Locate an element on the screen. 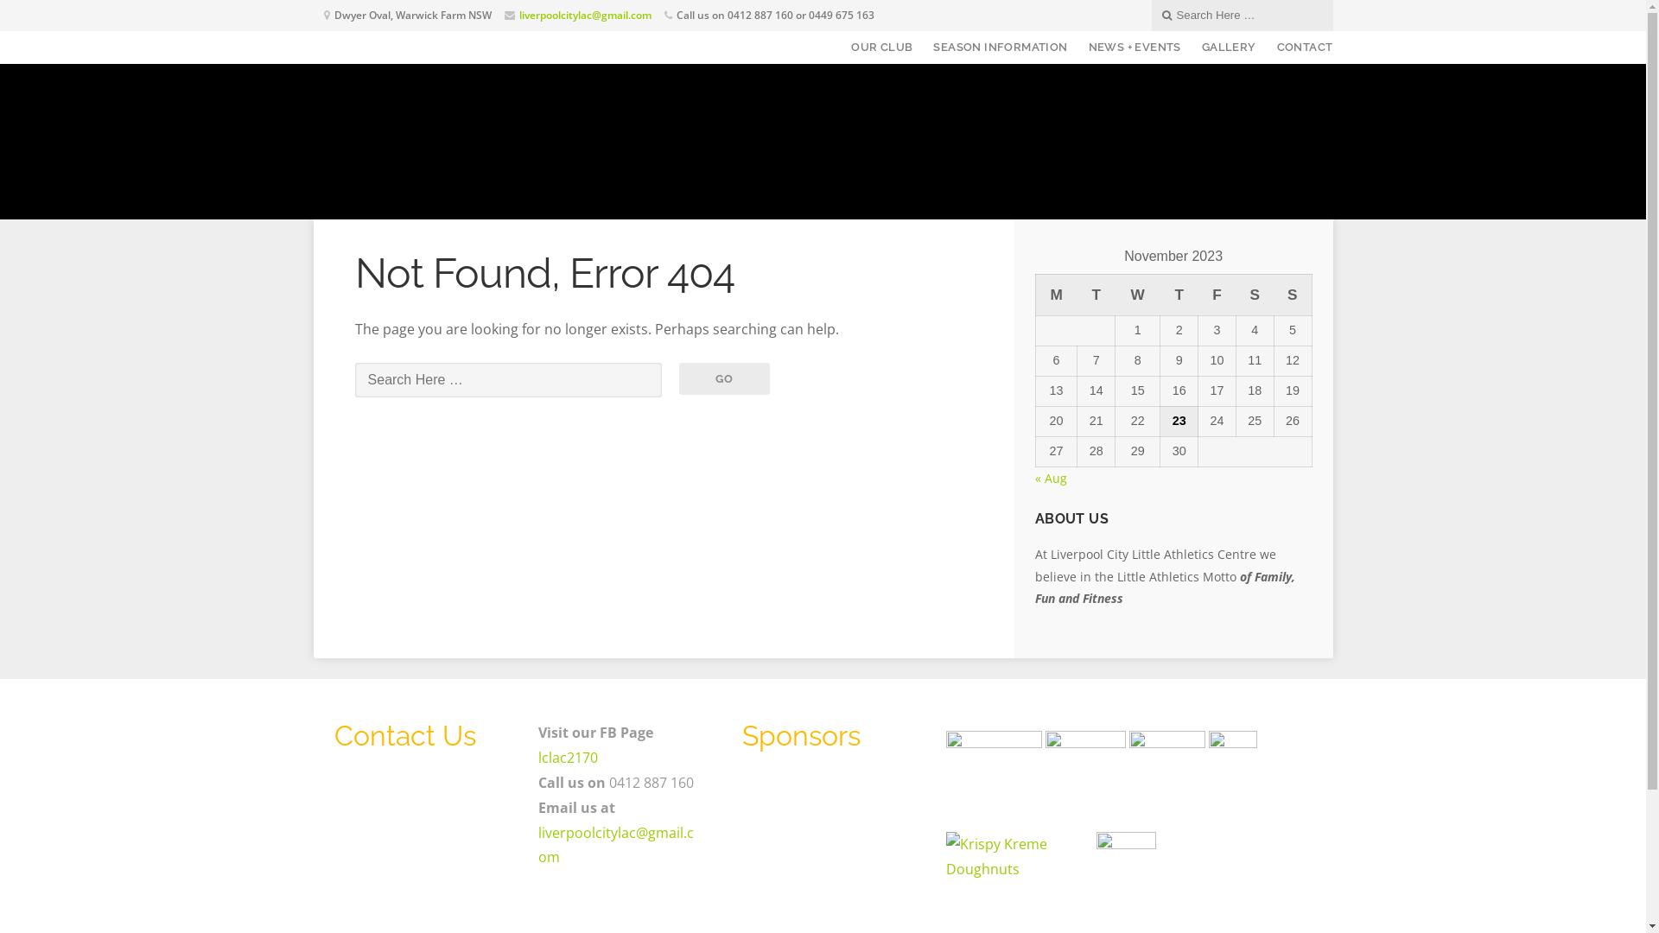 Image resolution: width=1659 pixels, height=933 pixels. SEASON INFORMATION is located at coordinates (1001, 48).